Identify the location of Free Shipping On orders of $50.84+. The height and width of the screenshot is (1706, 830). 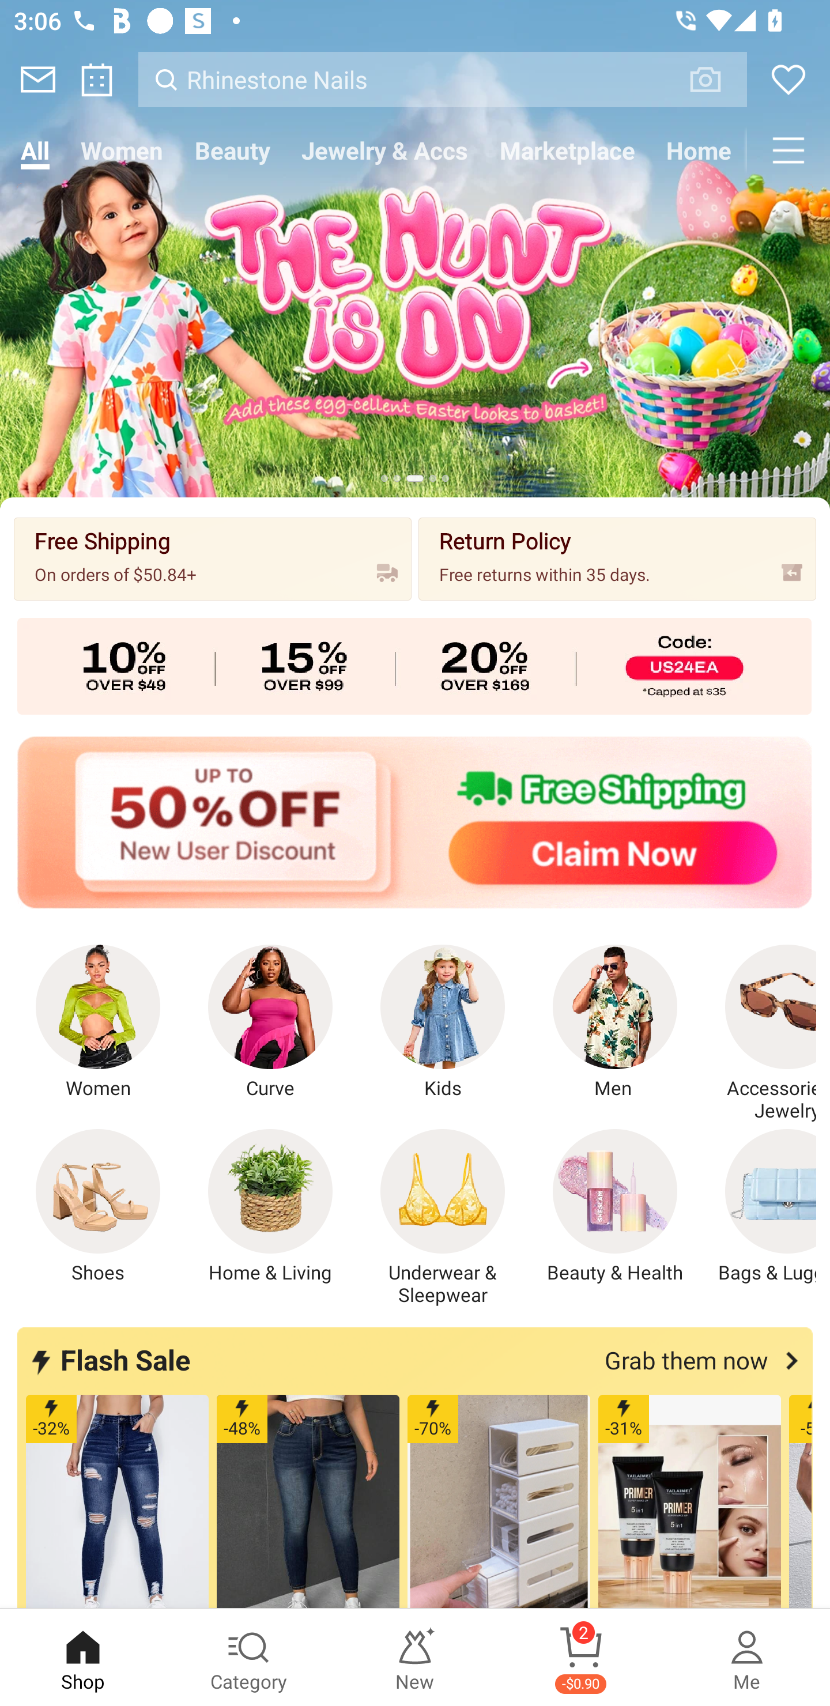
(213, 558).